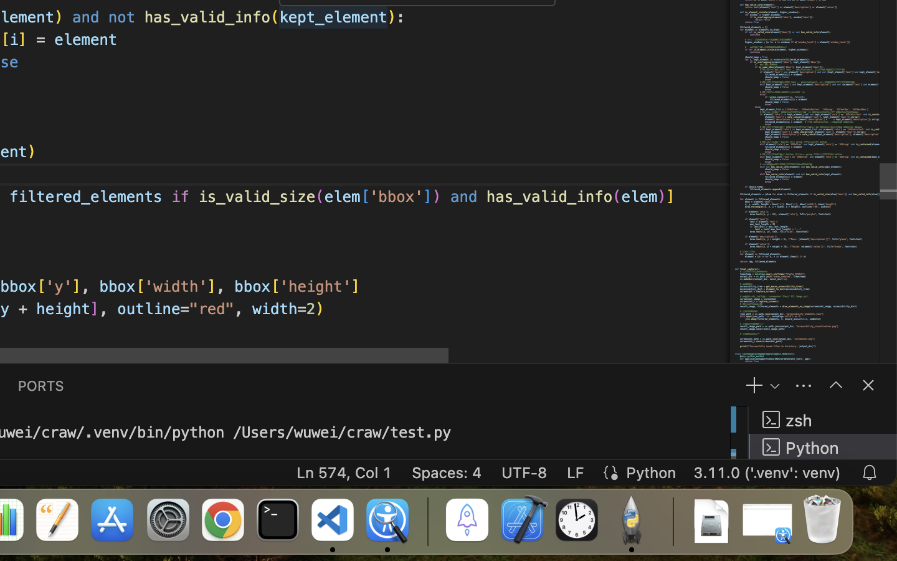 The image size is (897, 561). I want to click on 0.4285714328289032, so click(427, 520).